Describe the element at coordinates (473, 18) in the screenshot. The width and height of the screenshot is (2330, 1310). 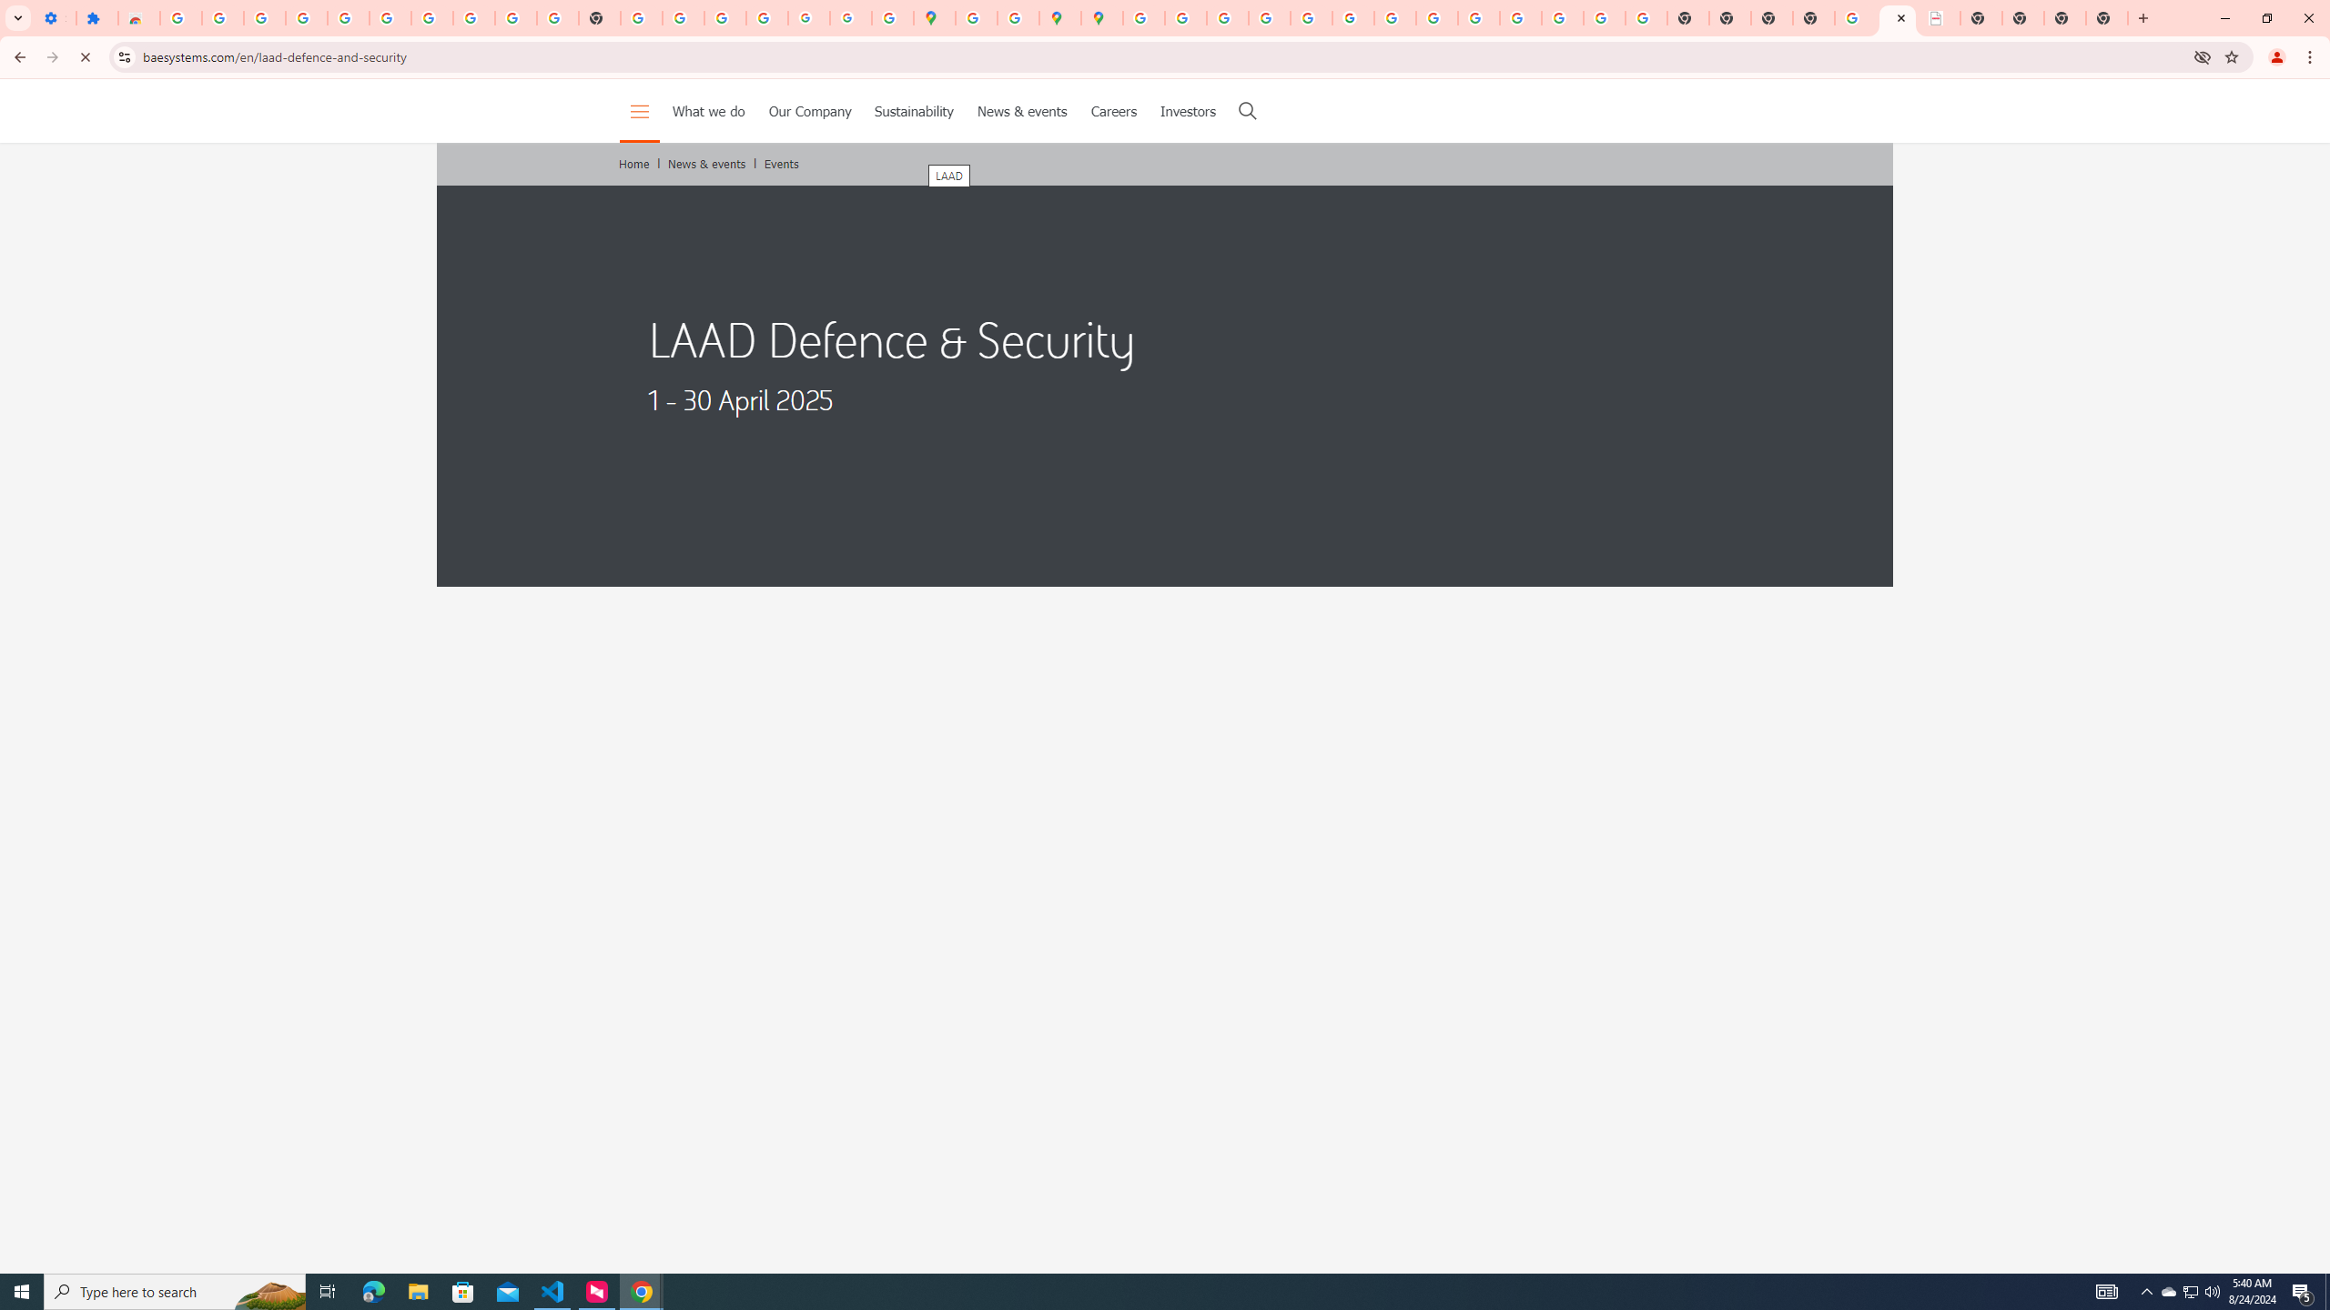
I see `Google Account` at that location.